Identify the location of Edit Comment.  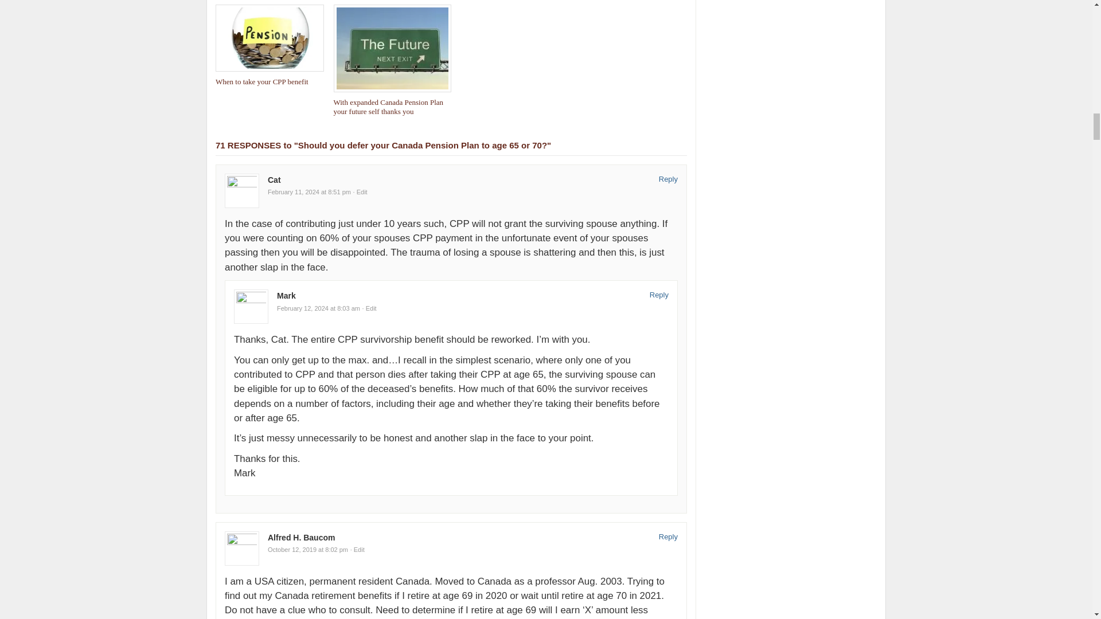
(360, 192).